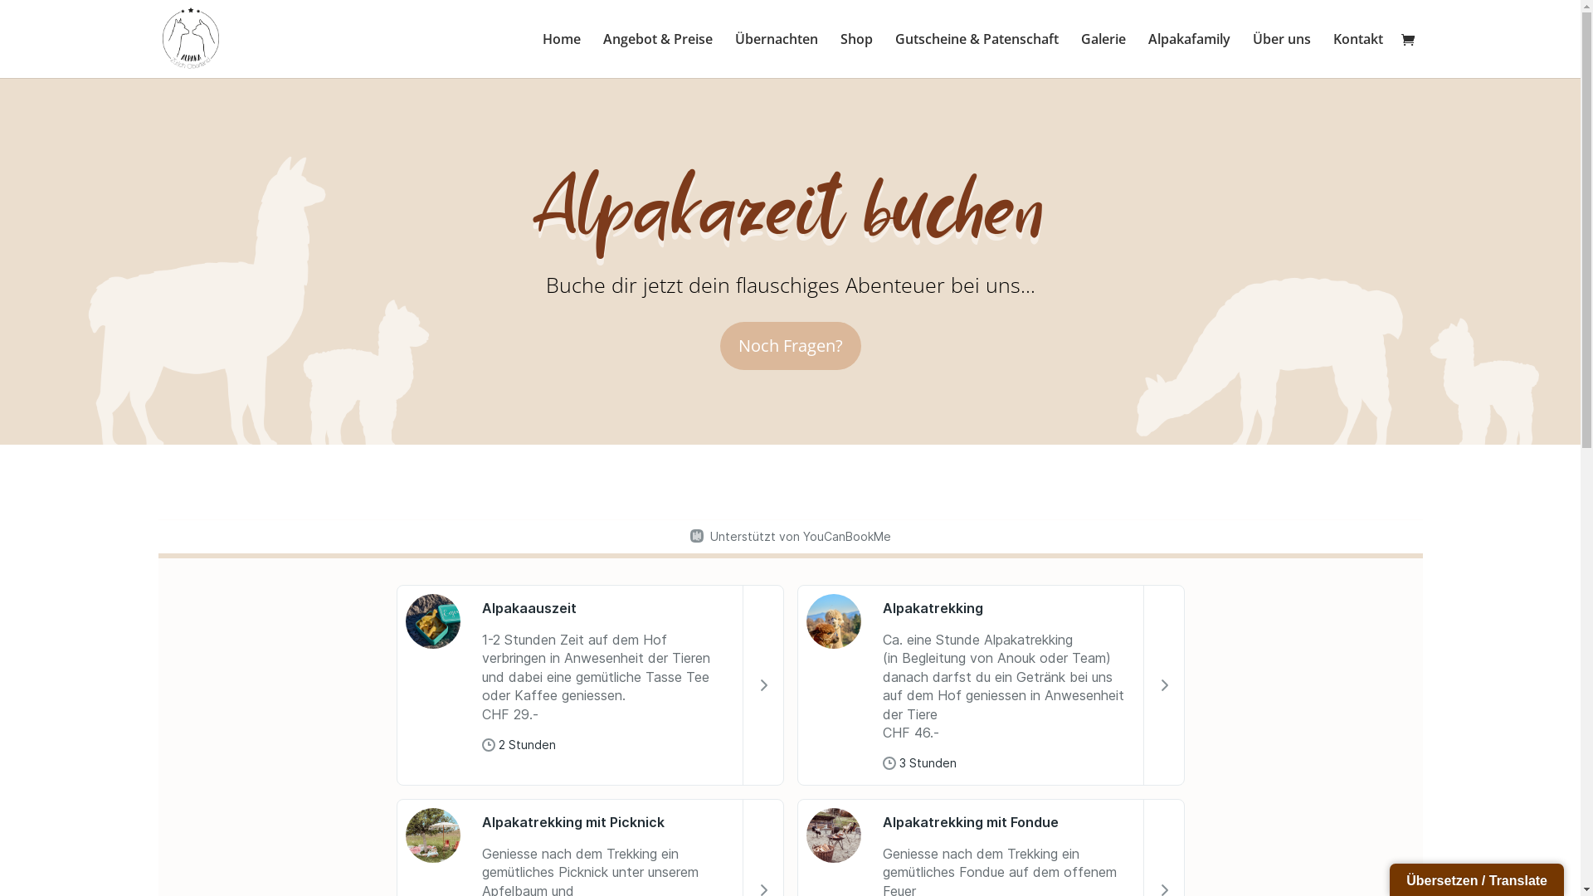 This screenshot has width=1593, height=896. Describe the element at coordinates (657, 56) in the screenshot. I see `Angebot & Preise` at that location.